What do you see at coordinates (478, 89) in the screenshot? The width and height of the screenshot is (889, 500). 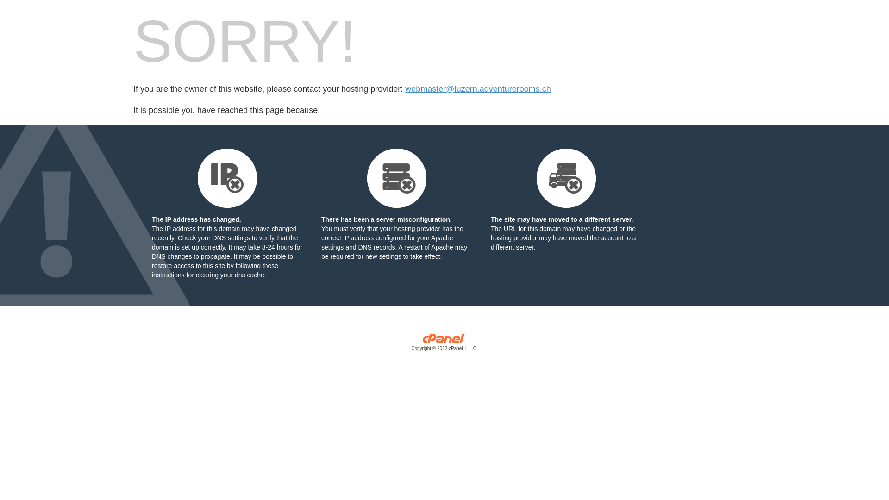 I see `webmaster@luzern.adventurerooms.ch` at bounding box center [478, 89].